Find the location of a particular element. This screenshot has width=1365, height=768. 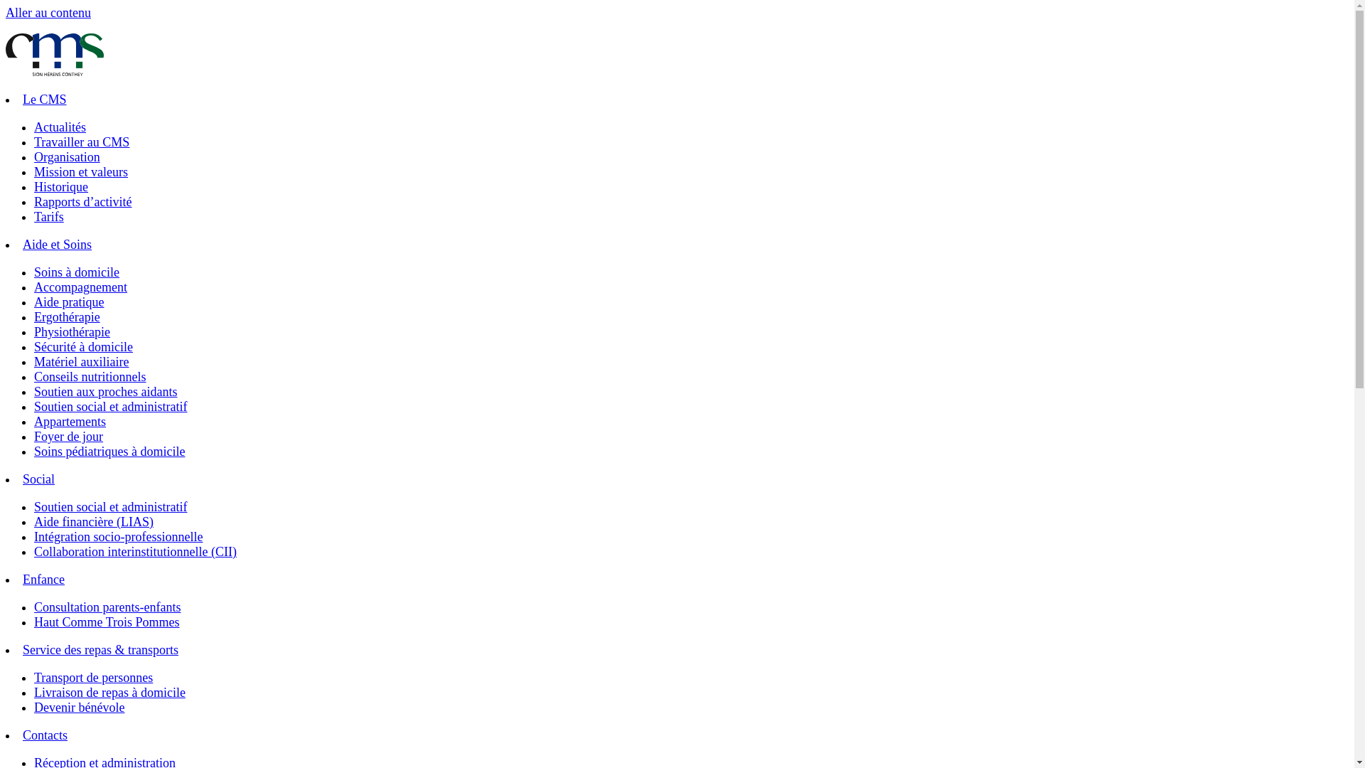

Le CMS is located at coordinates (45, 100).